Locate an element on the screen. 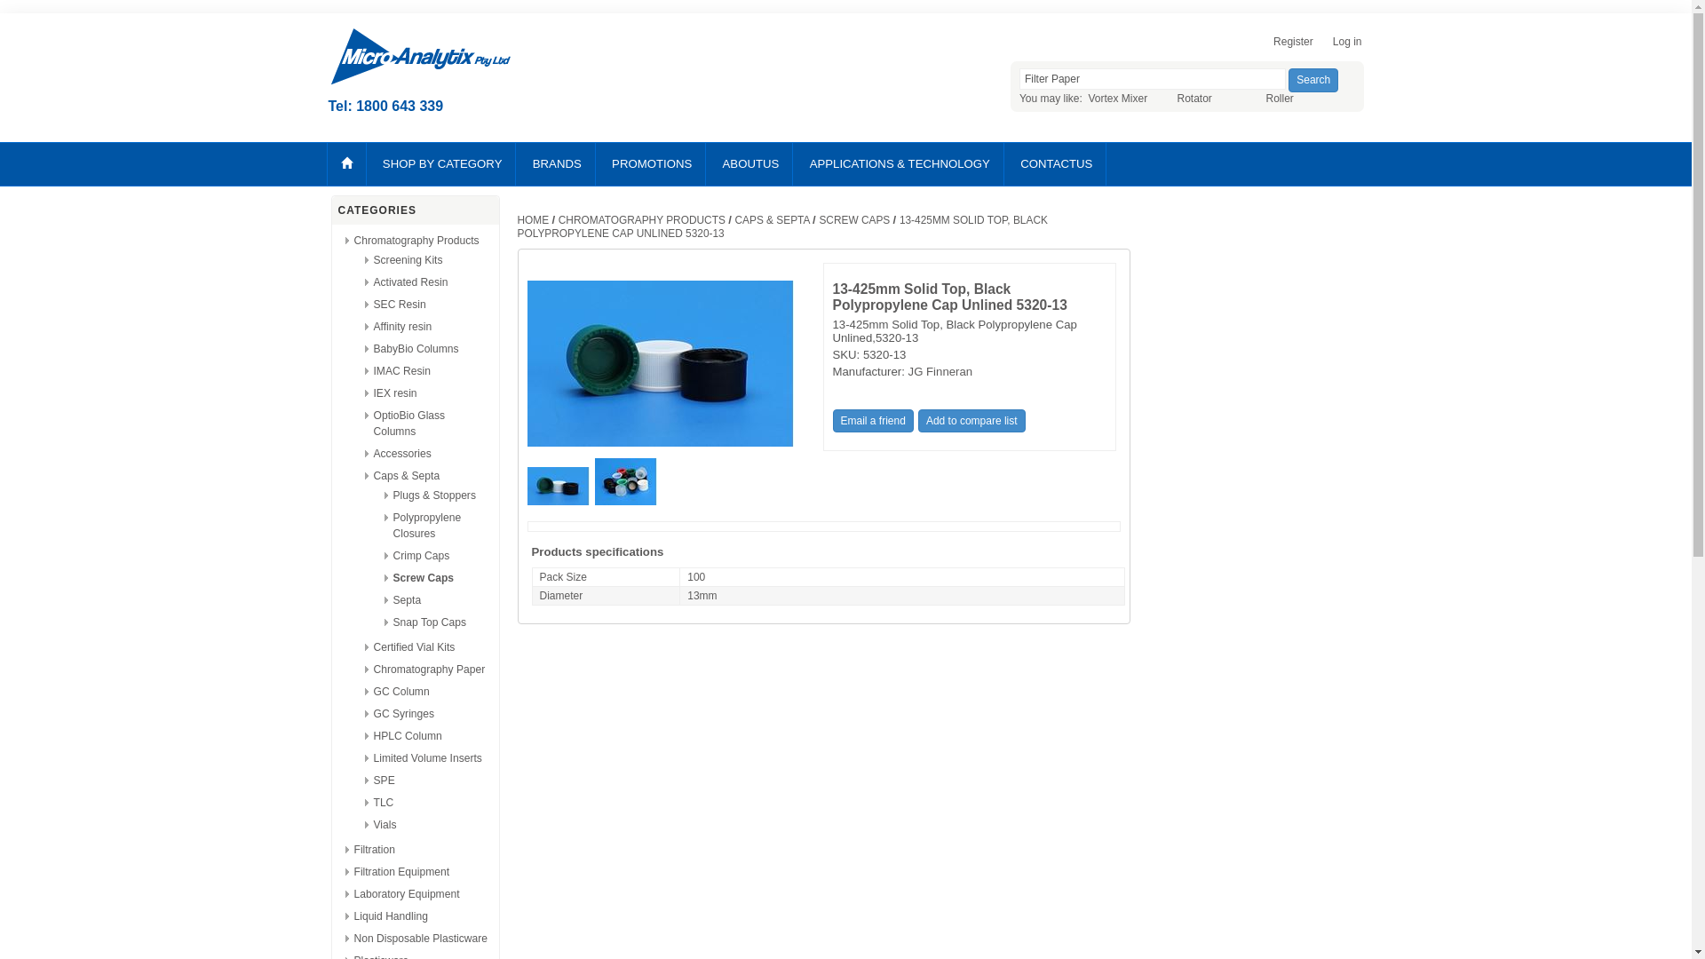 This screenshot has height=959, width=1705. Accessories is located at coordinates (401, 454).